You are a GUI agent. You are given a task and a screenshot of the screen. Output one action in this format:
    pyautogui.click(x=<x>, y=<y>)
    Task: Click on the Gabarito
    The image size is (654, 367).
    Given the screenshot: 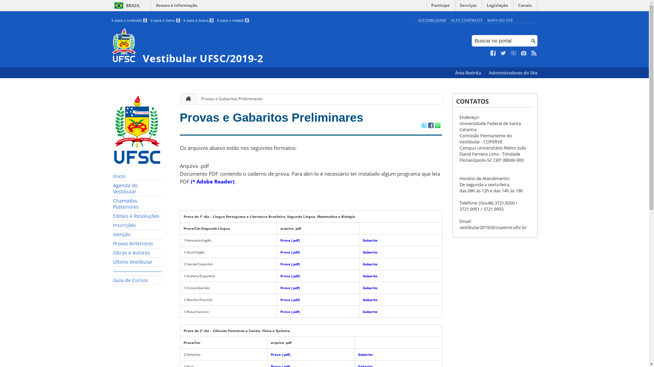 What is the action you would take?
    pyautogui.click(x=370, y=300)
    